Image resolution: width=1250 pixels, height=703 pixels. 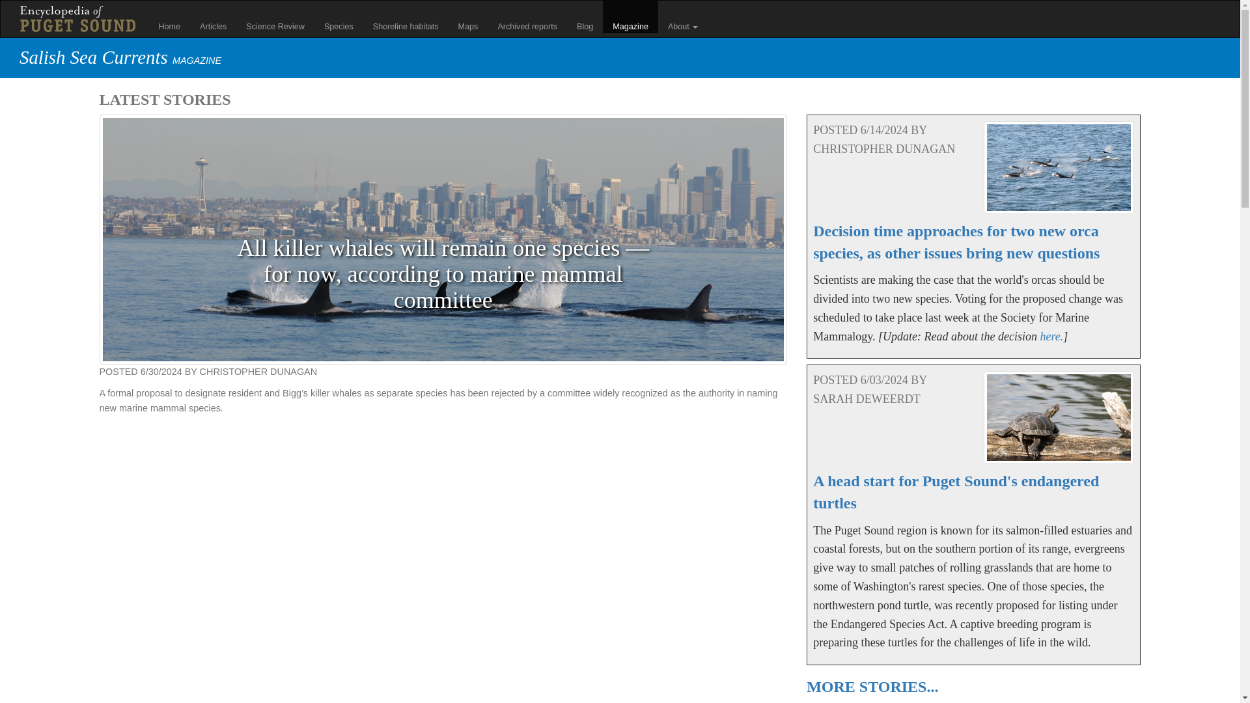 What do you see at coordinates (275, 17) in the screenshot?
I see `Science Review` at bounding box center [275, 17].